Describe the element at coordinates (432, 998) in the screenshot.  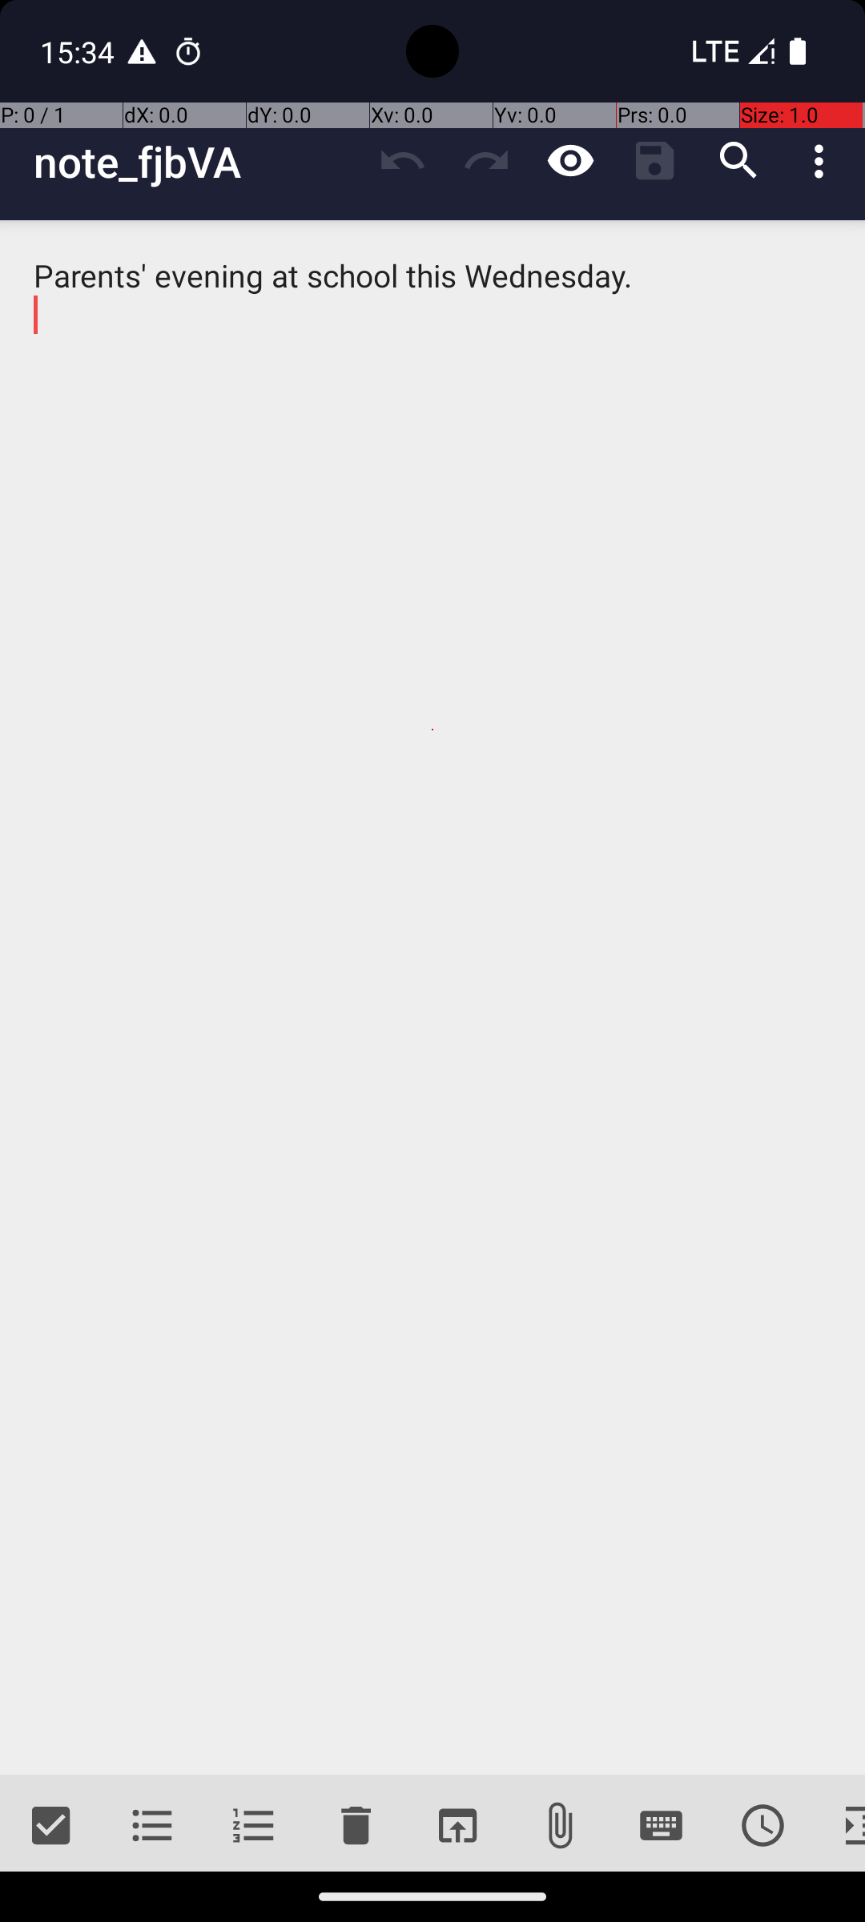
I see `Parents' evening at school this Wednesday.
` at that location.